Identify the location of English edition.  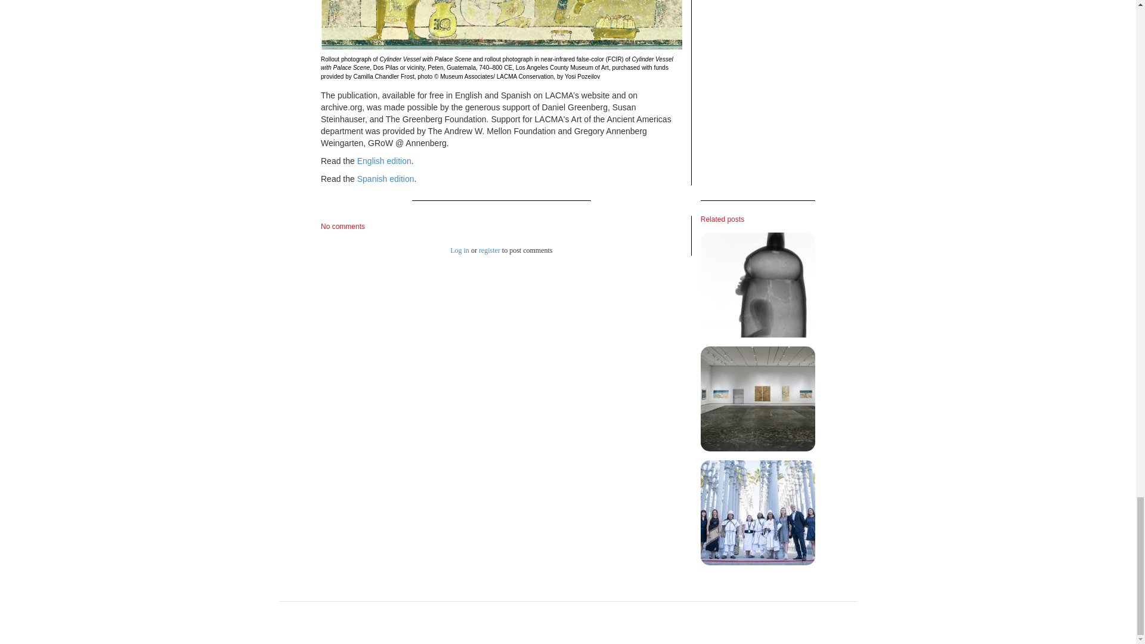
(384, 161).